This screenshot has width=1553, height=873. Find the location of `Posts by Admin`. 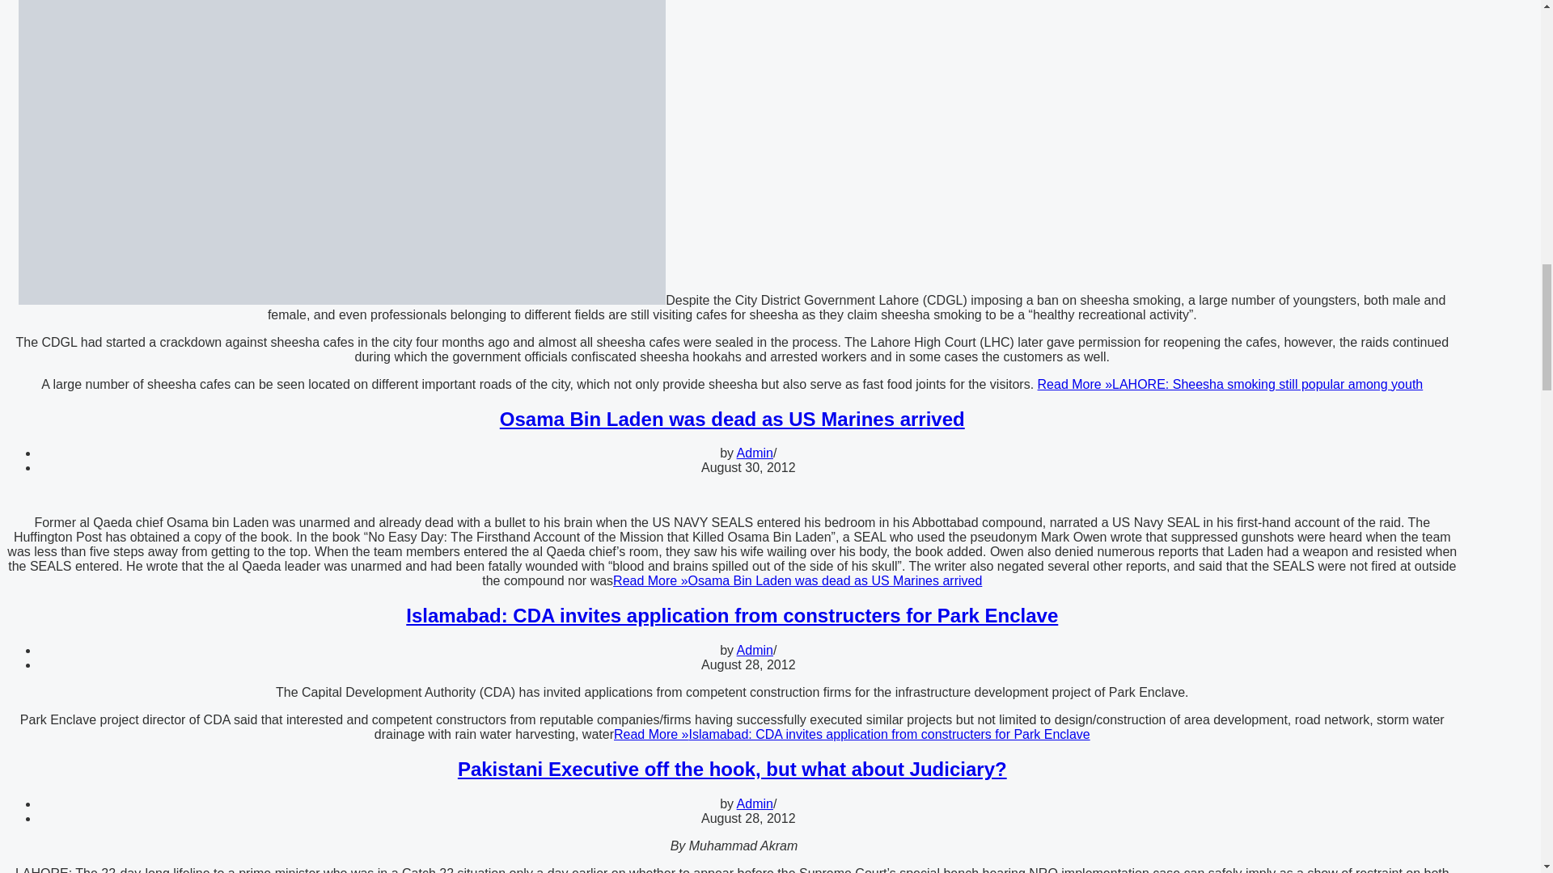

Posts by Admin is located at coordinates (755, 650).